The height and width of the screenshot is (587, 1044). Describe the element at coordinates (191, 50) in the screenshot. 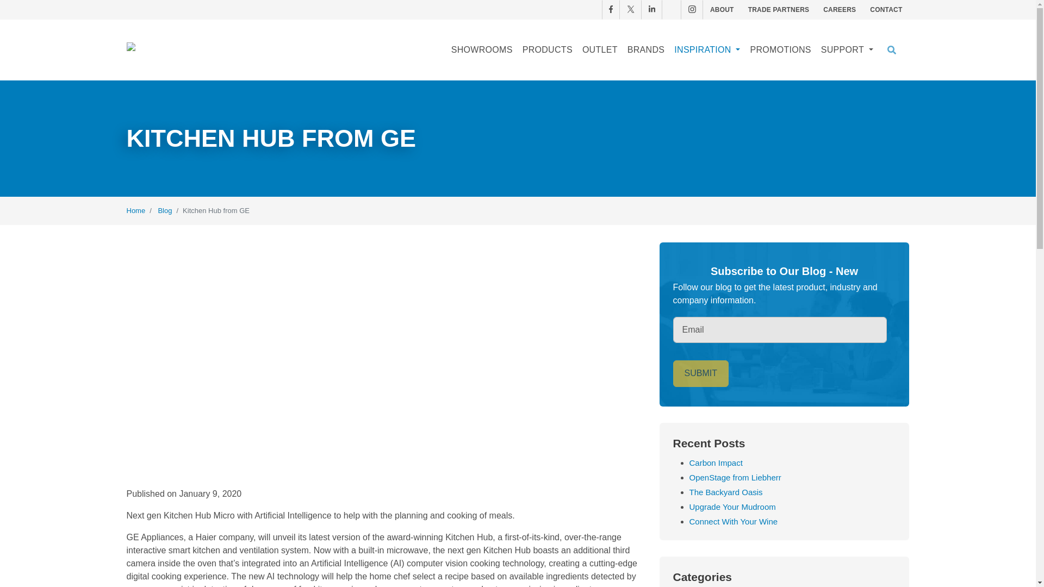

I see `CenWood Appliance logo` at that location.